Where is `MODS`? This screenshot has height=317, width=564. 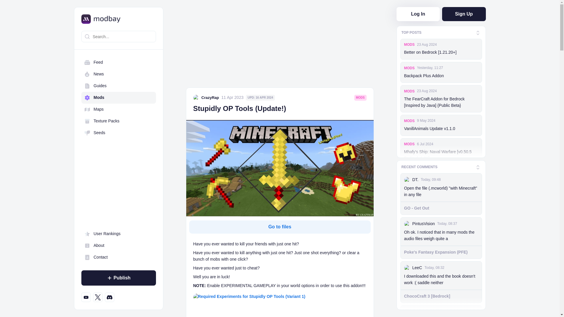
MODS is located at coordinates (409, 44).